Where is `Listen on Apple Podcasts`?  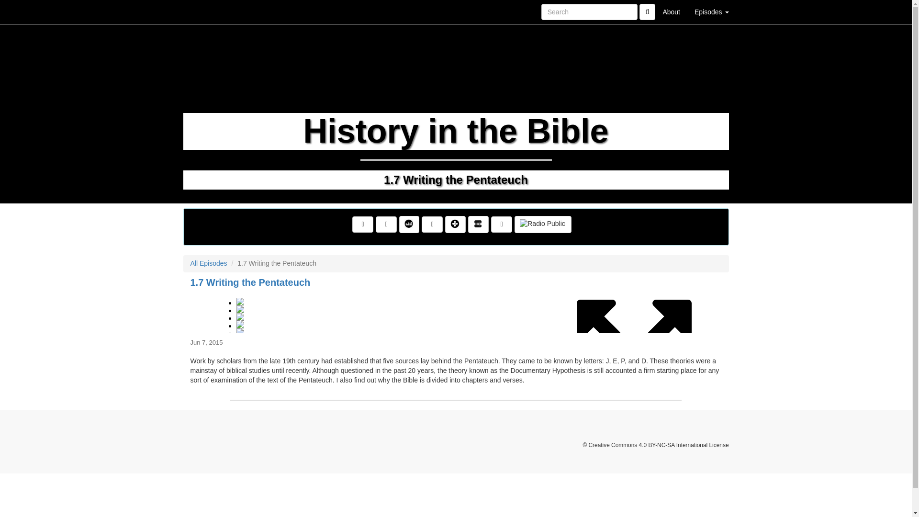 Listen on Apple Podcasts is located at coordinates (432, 225).